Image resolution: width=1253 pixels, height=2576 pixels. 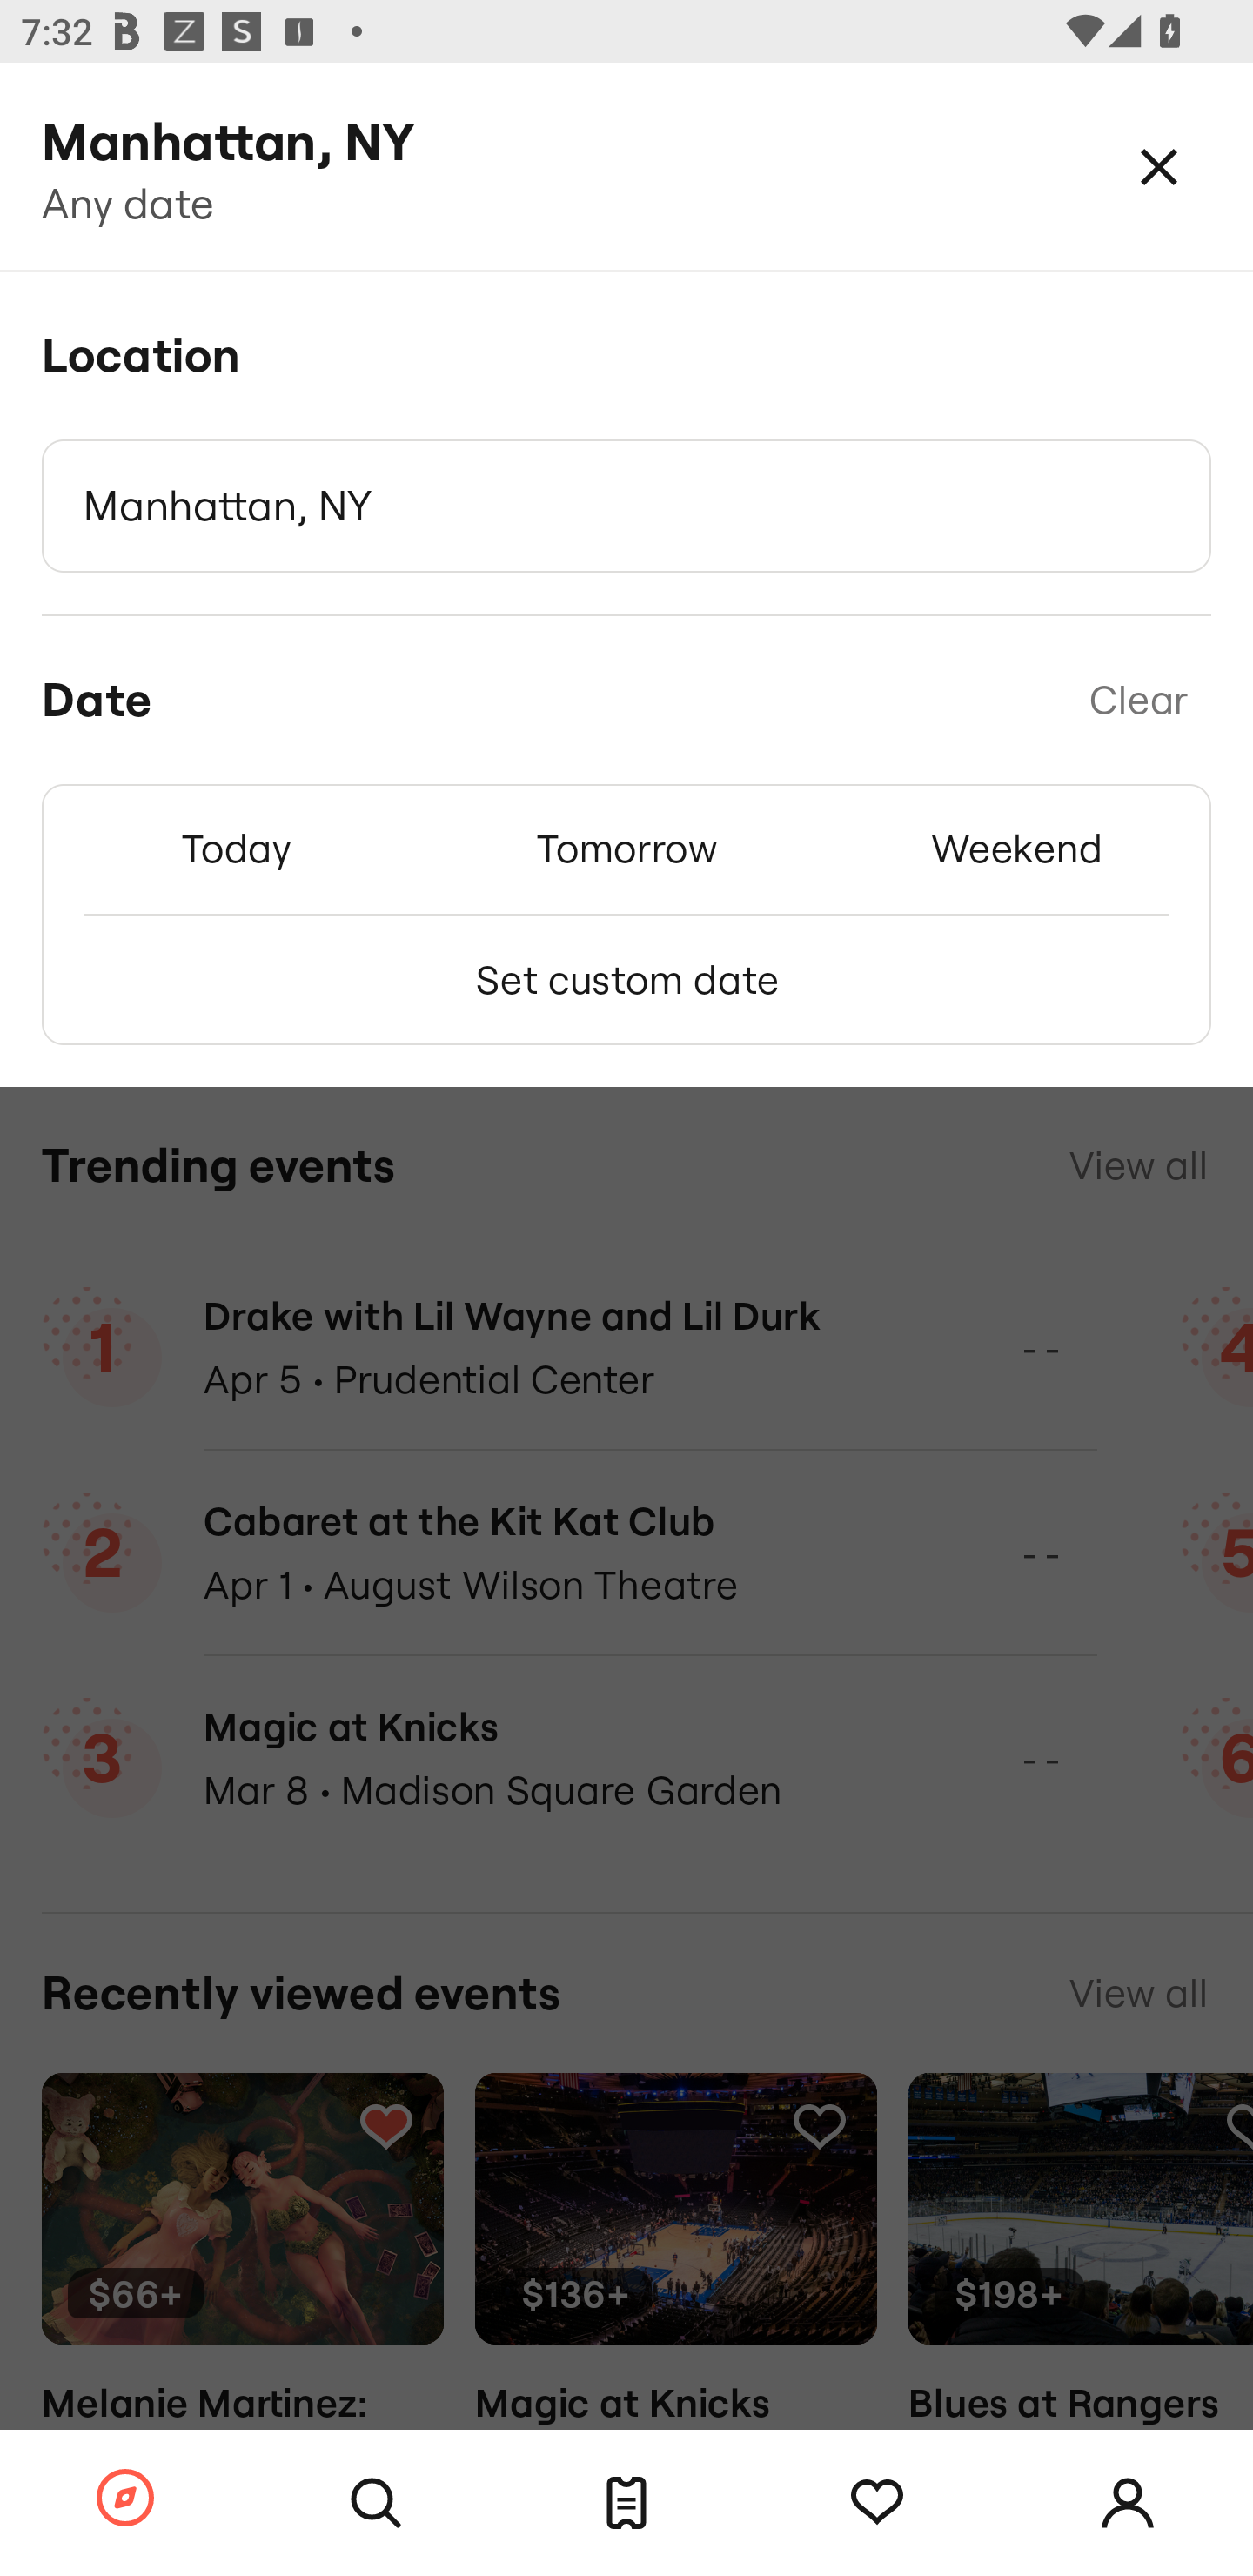 What do you see at coordinates (1128, 2503) in the screenshot?
I see `Account` at bounding box center [1128, 2503].